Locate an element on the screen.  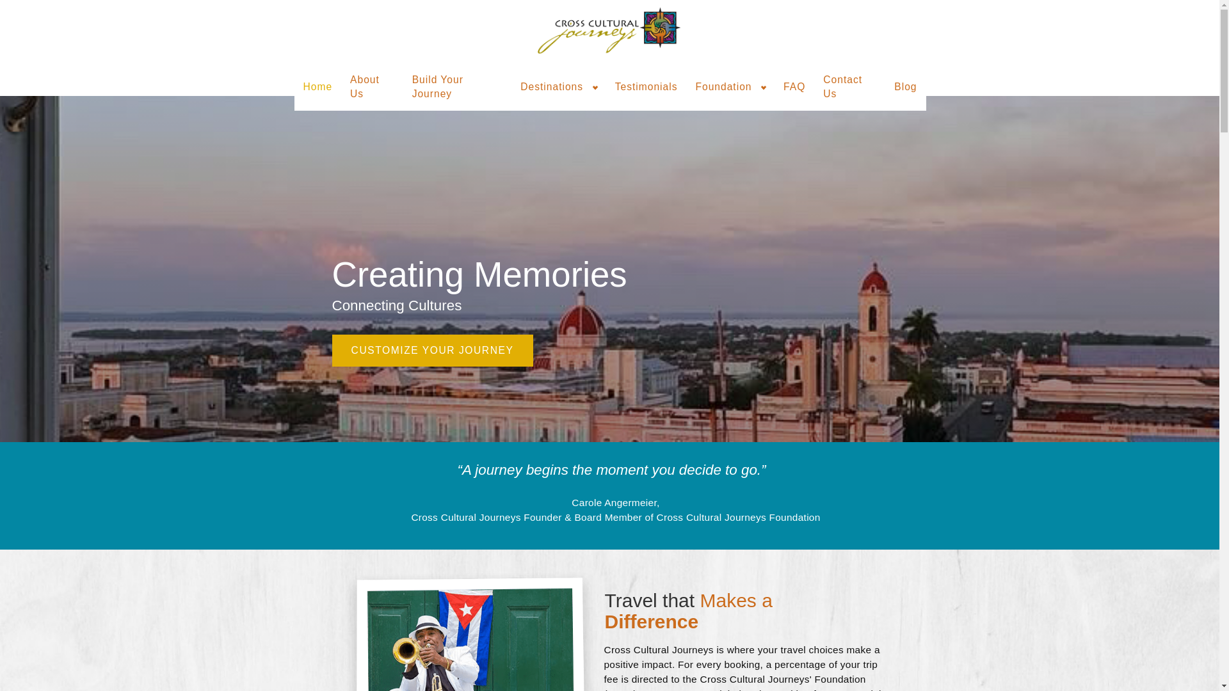
Build Your Journey is located at coordinates (457, 87).